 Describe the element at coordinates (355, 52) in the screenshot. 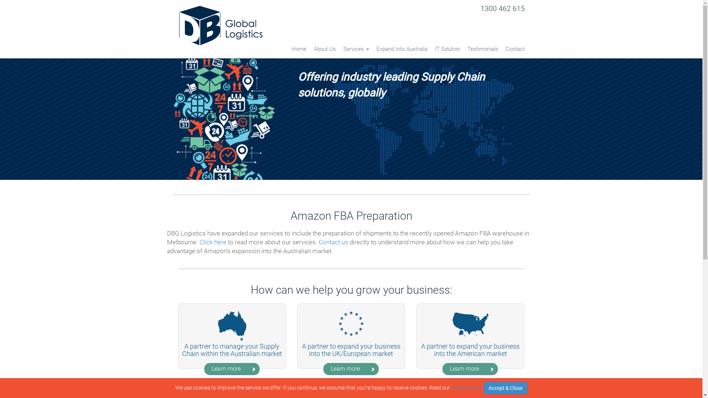

I see `Services` at that location.